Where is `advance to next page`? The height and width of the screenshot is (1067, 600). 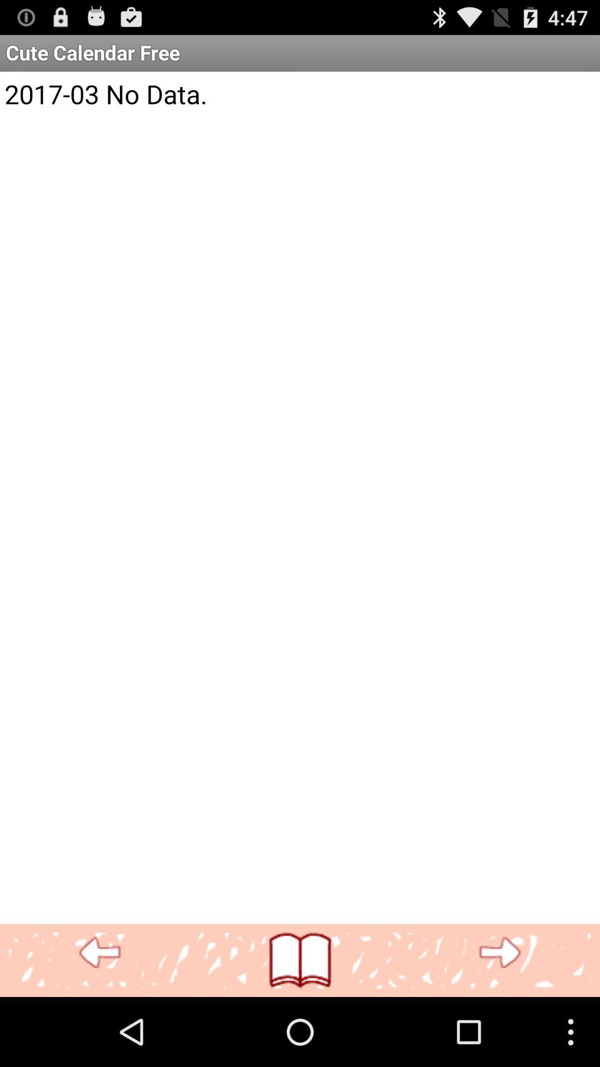 advance to next page is located at coordinates (500, 953).